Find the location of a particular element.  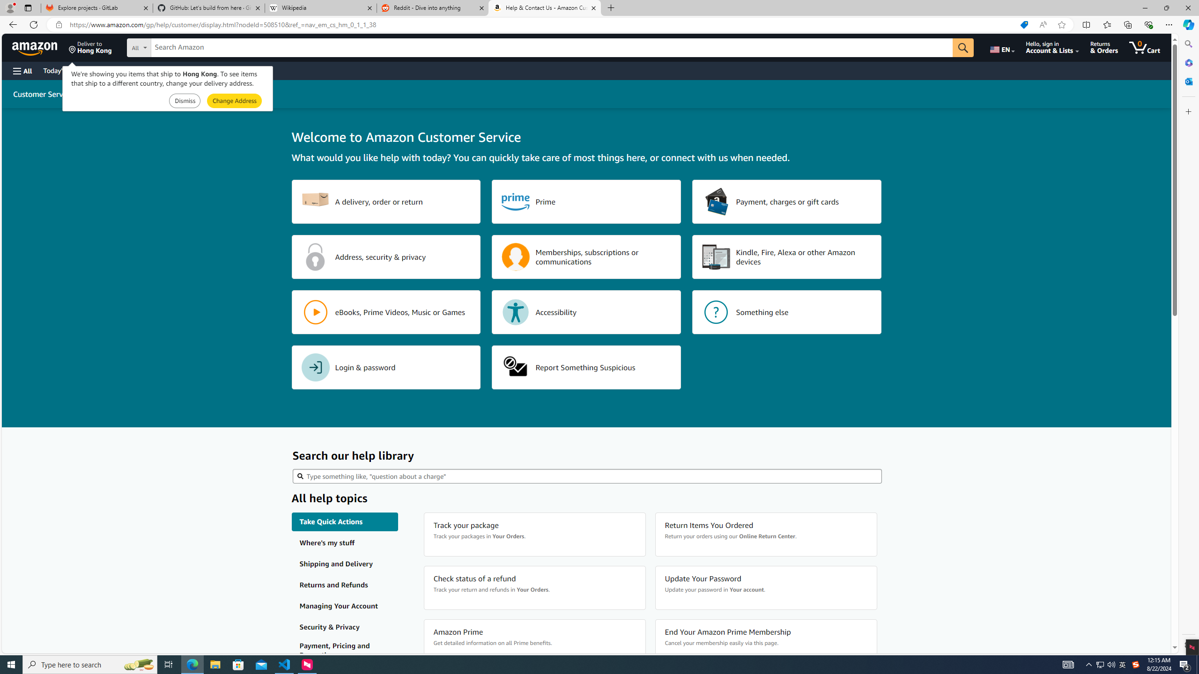

Search in is located at coordinates (174, 46).